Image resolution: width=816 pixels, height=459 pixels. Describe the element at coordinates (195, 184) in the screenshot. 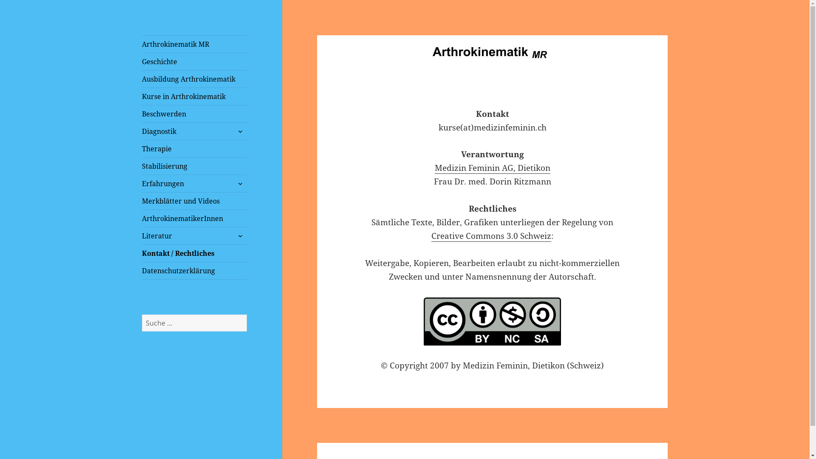

I see `Erfahrungen` at that location.